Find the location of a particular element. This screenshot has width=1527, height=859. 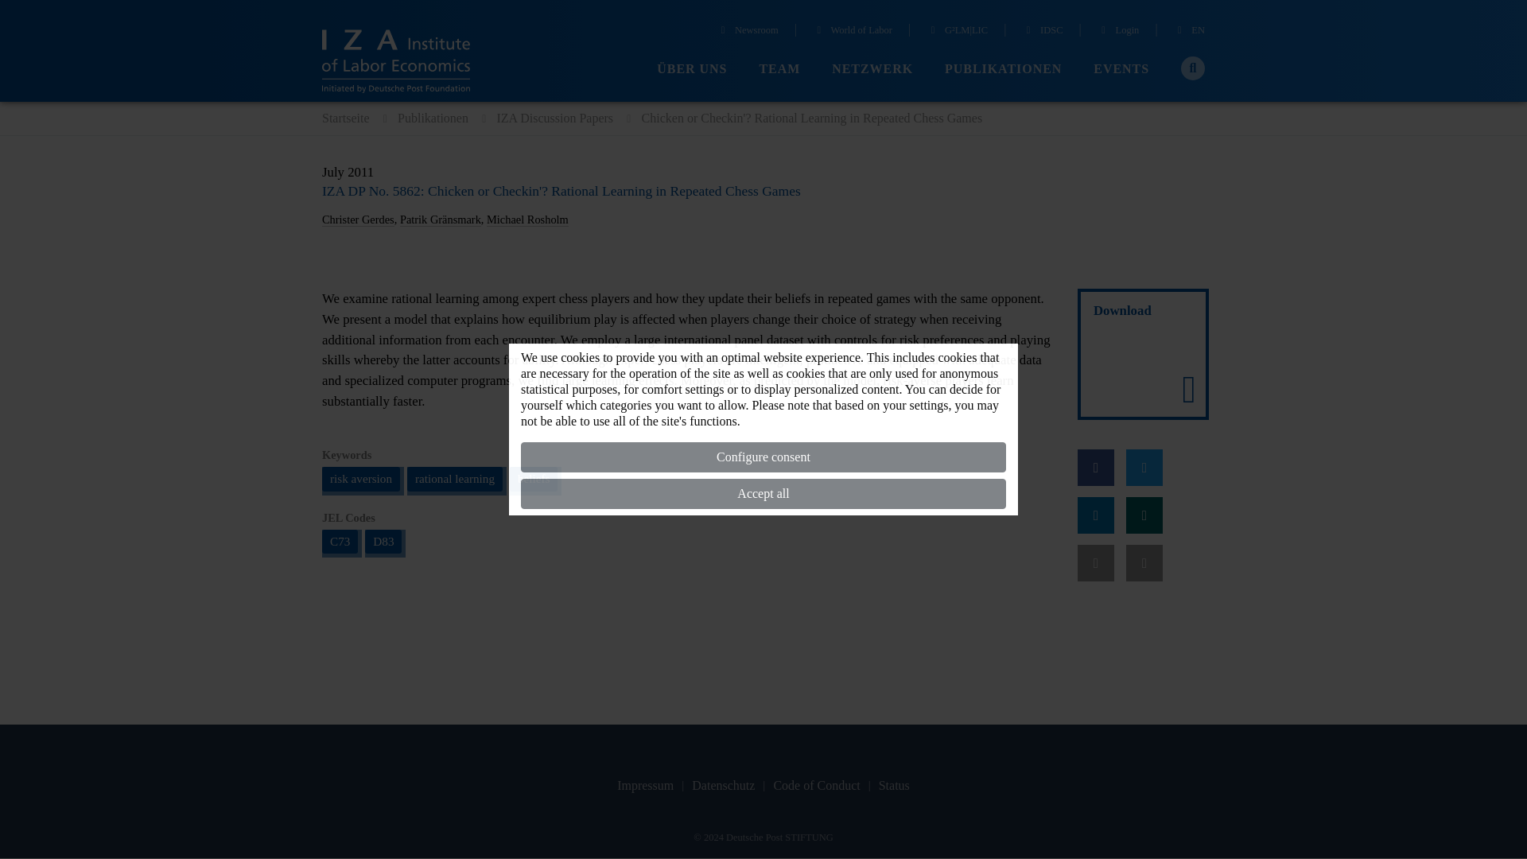

World of Labor is located at coordinates (852, 32).